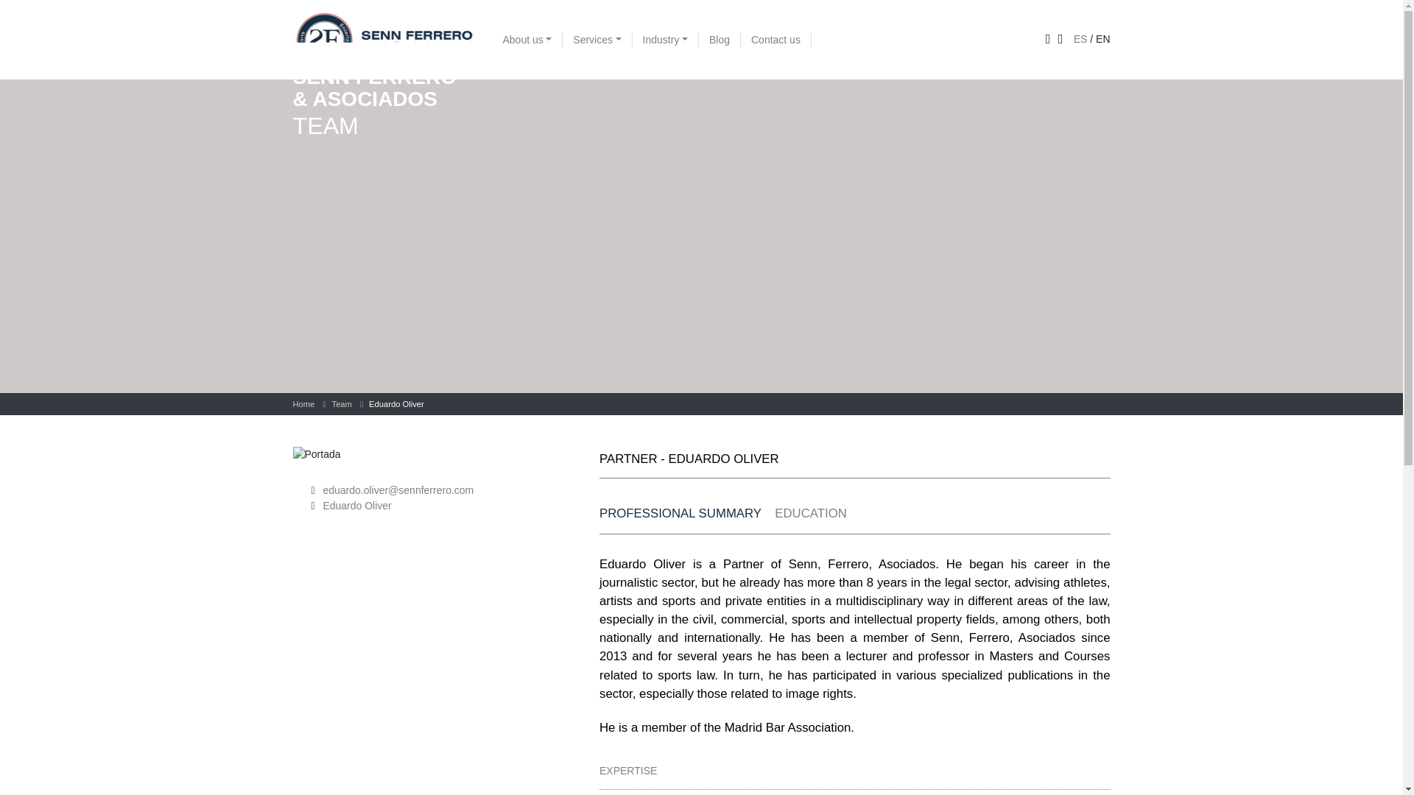  Describe the element at coordinates (527, 40) in the screenshot. I see `About us` at that location.